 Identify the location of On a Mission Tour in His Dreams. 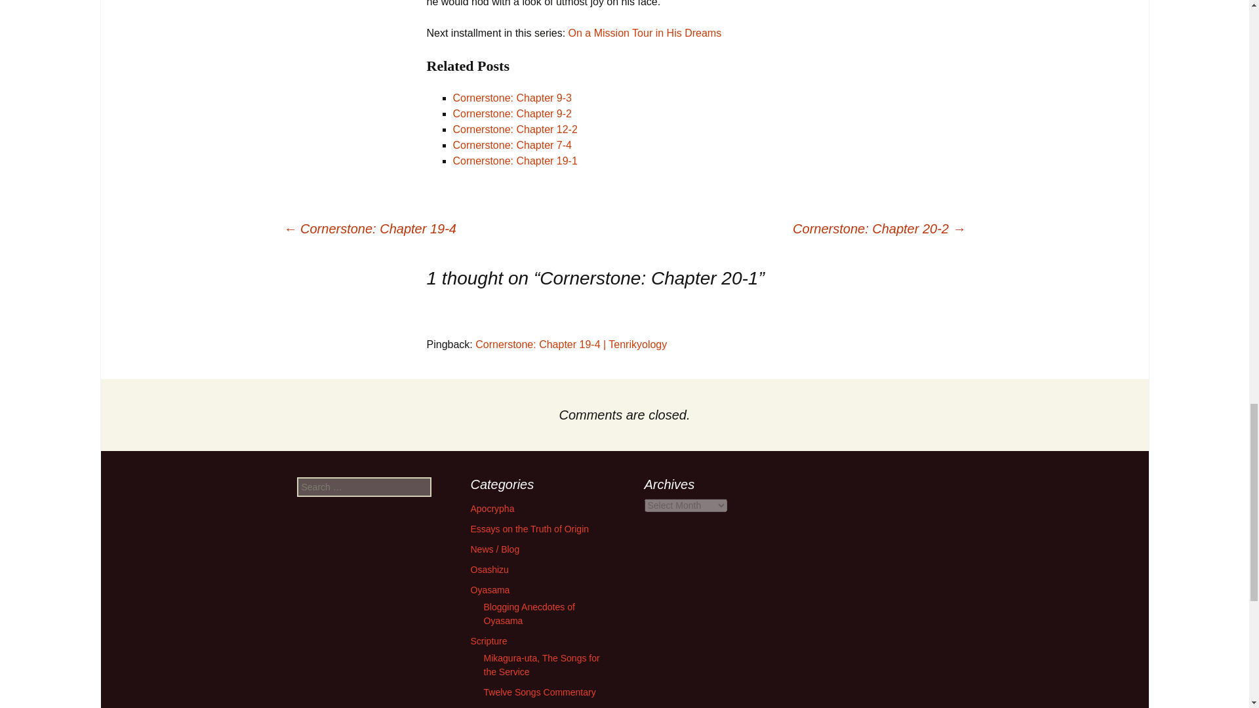
(645, 33).